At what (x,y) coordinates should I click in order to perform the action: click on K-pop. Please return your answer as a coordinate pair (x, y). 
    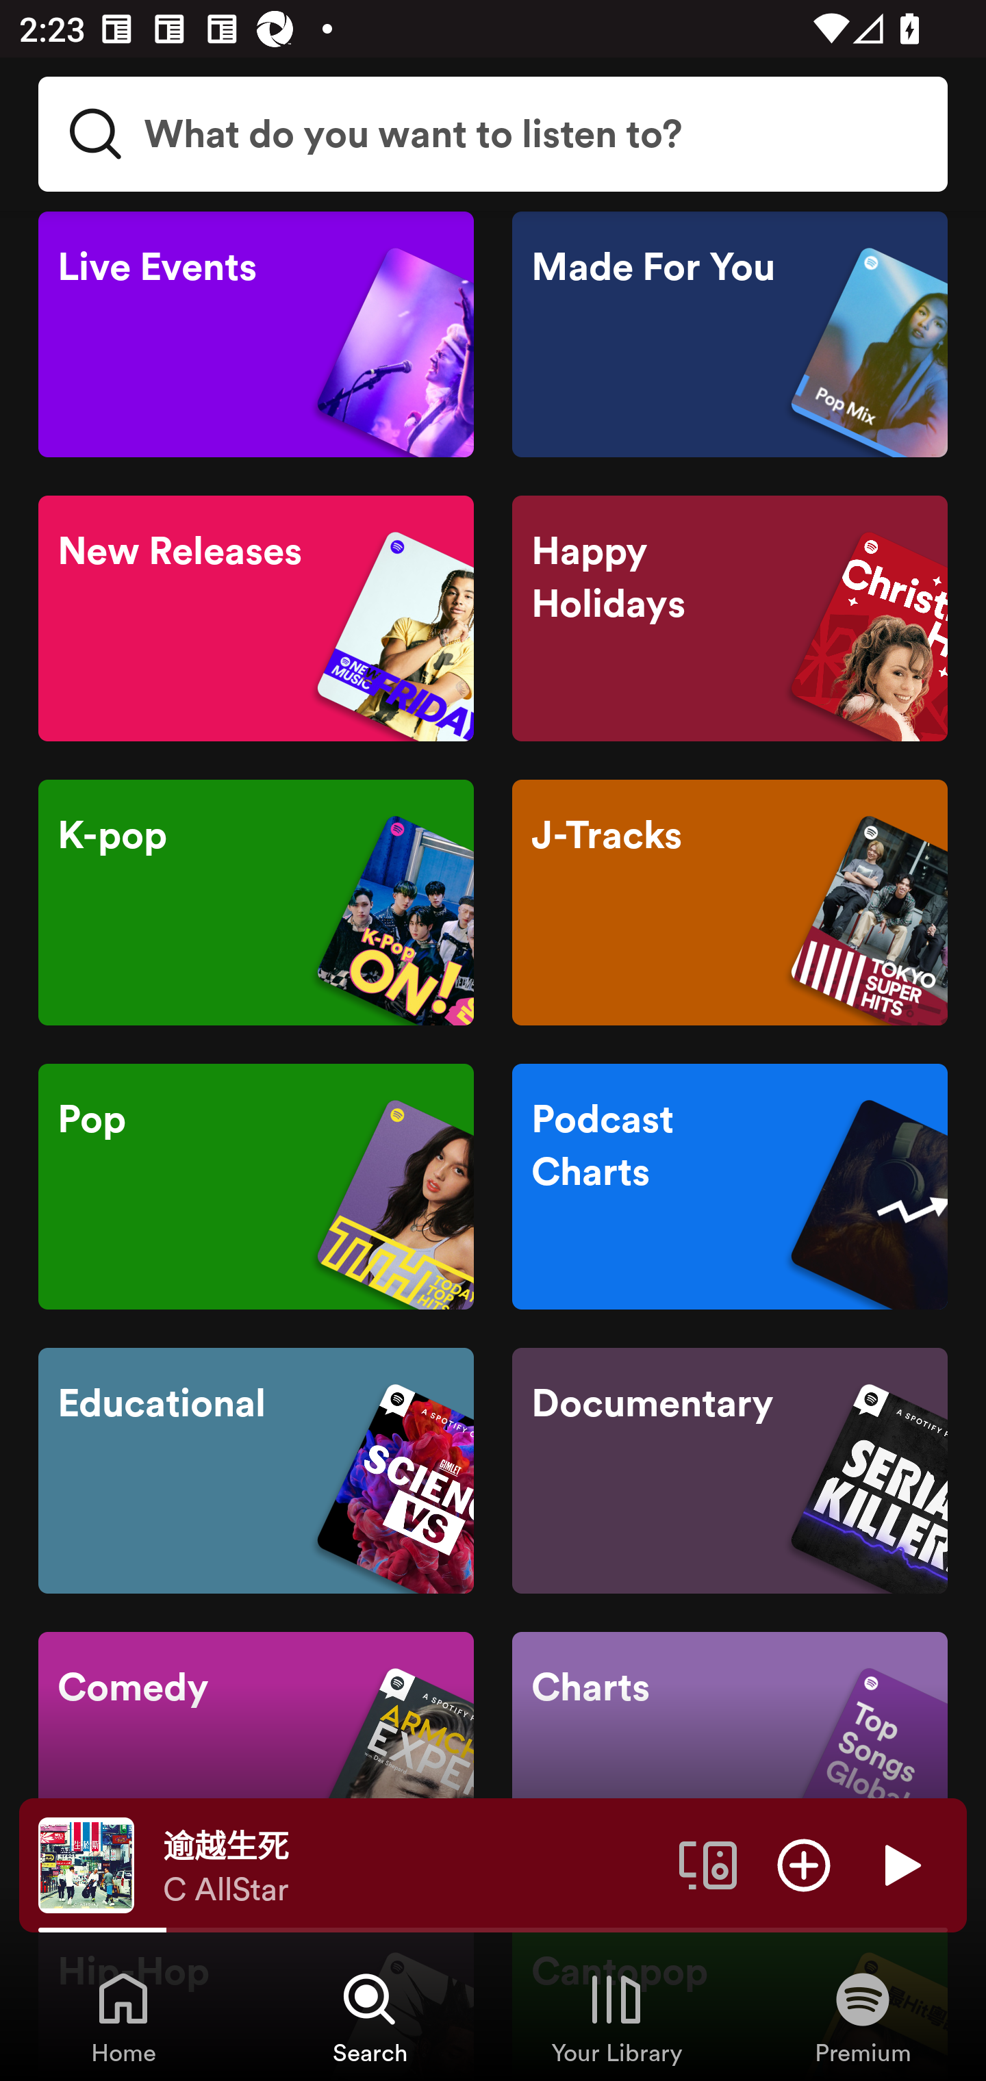
    Looking at the image, I should click on (256, 903).